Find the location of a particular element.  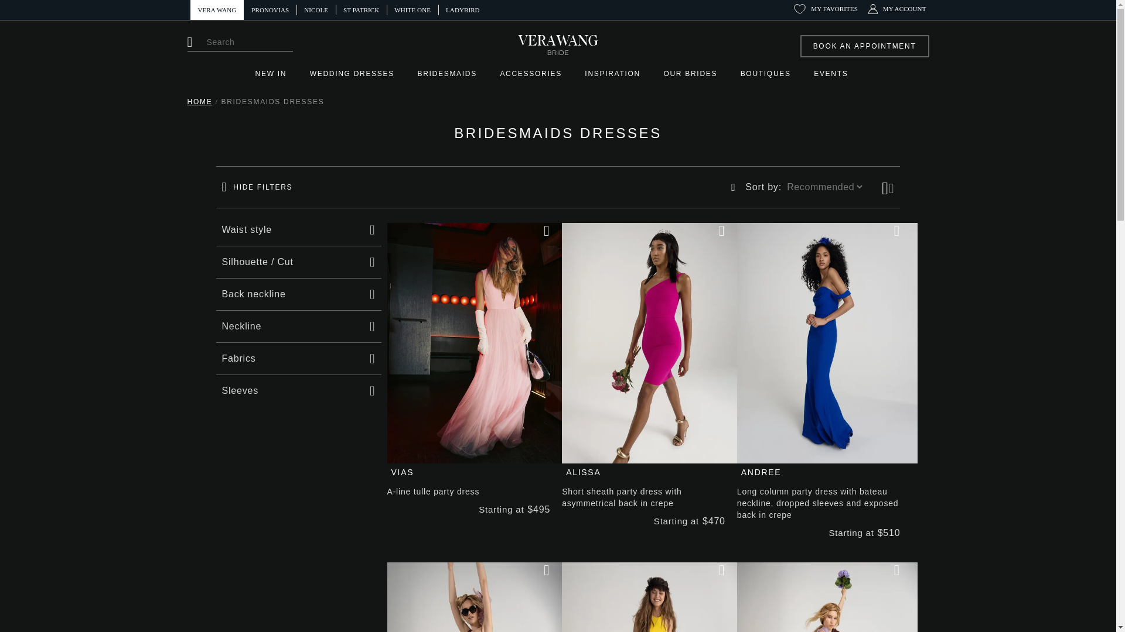

NICOLE is located at coordinates (316, 9).